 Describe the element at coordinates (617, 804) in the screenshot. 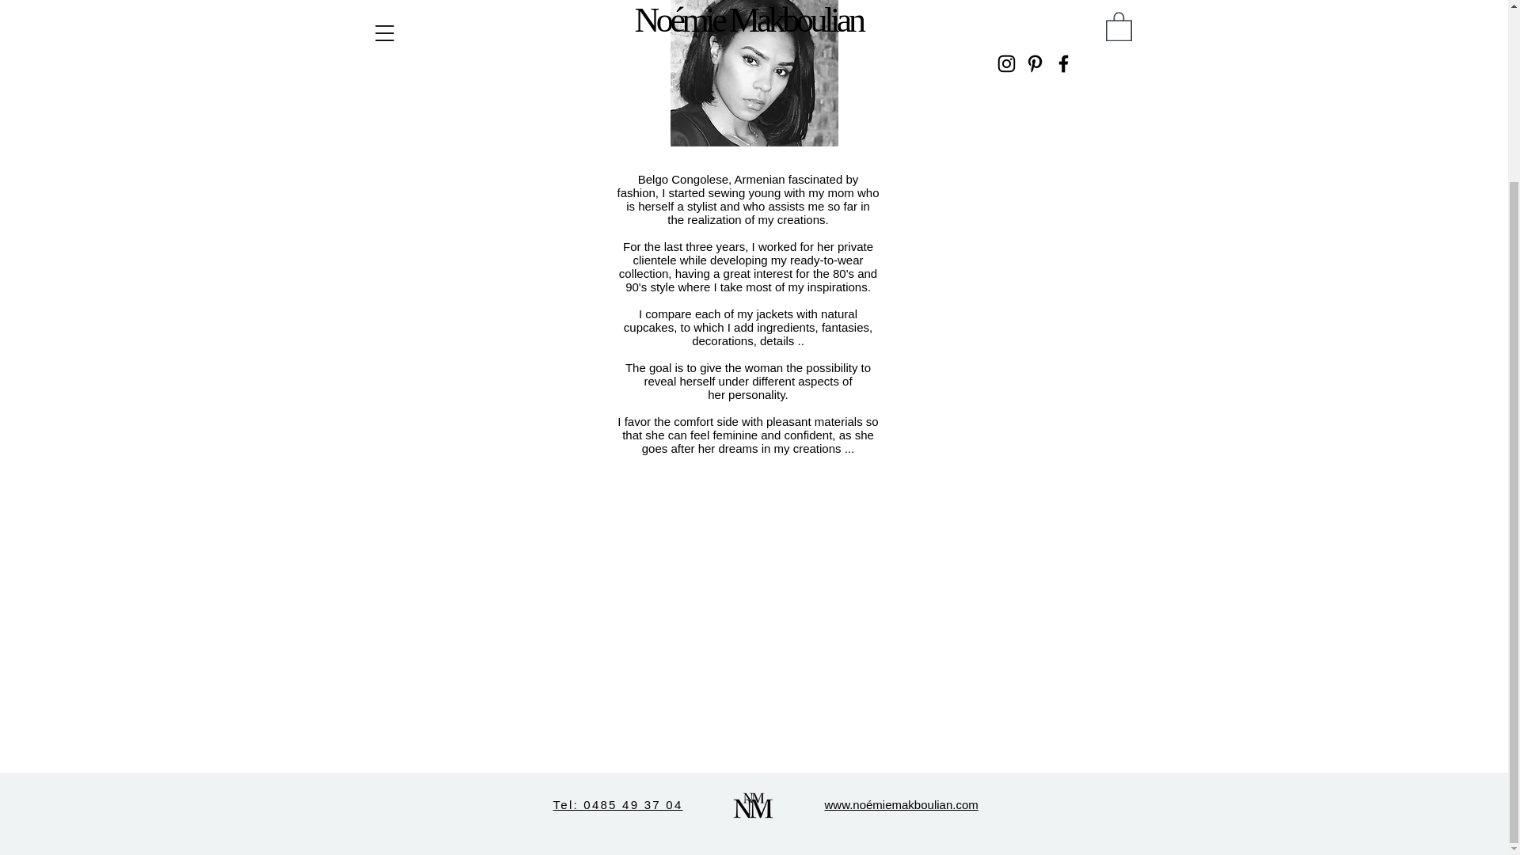

I see `Tel: 0485 49 37 04` at that location.